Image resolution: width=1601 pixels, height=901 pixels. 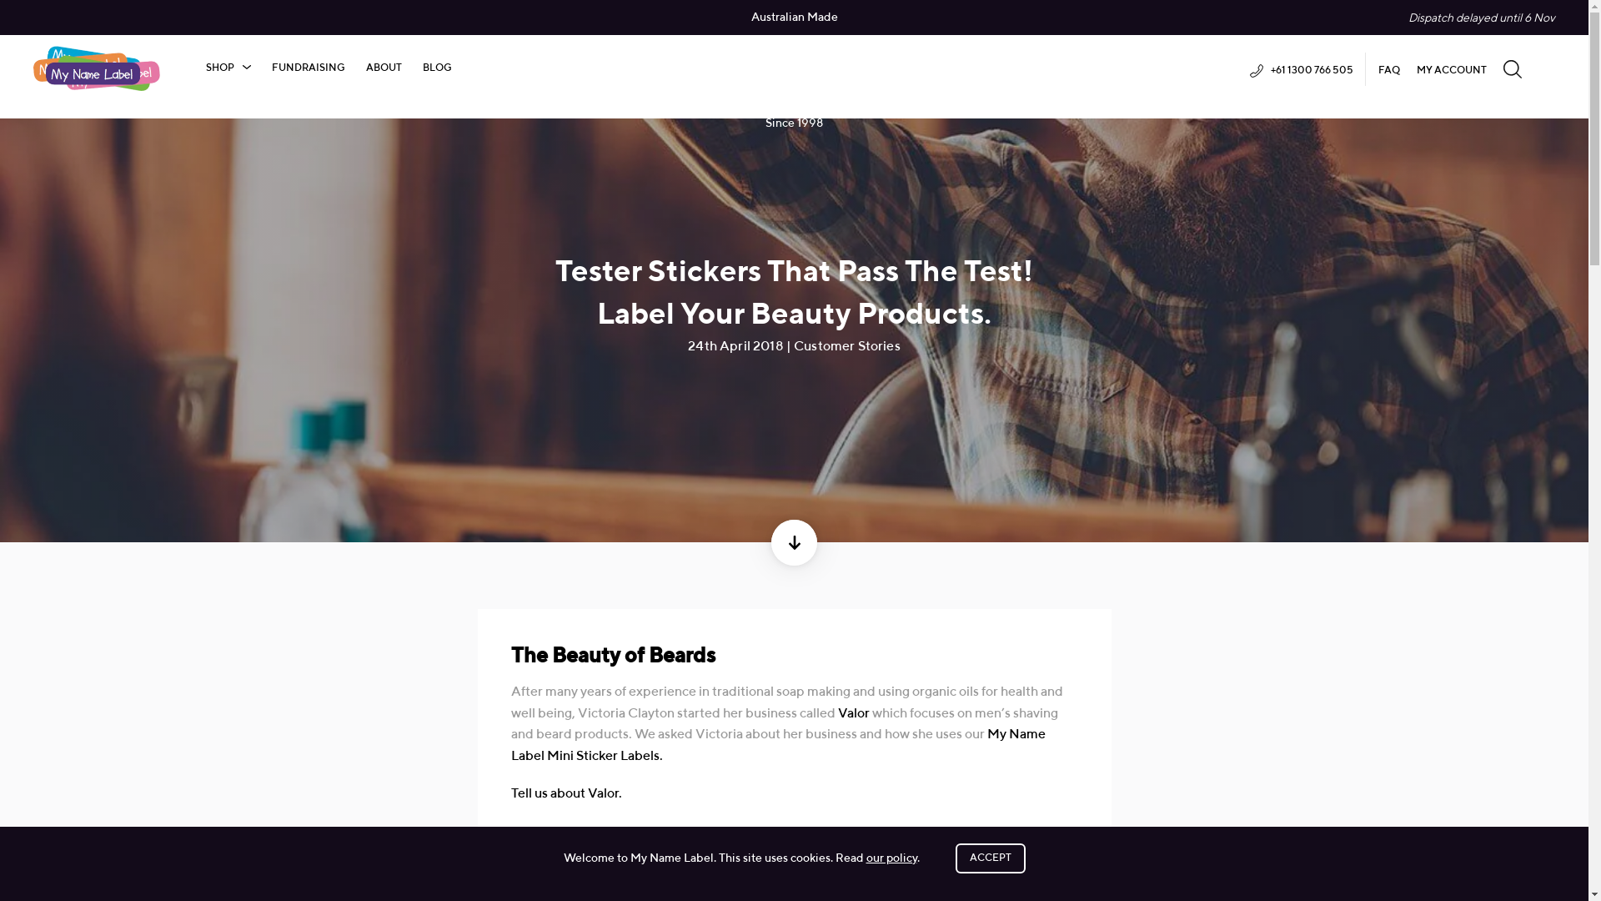 What do you see at coordinates (309, 68) in the screenshot?
I see `FUNDRAISING` at bounding box center [309, 68].